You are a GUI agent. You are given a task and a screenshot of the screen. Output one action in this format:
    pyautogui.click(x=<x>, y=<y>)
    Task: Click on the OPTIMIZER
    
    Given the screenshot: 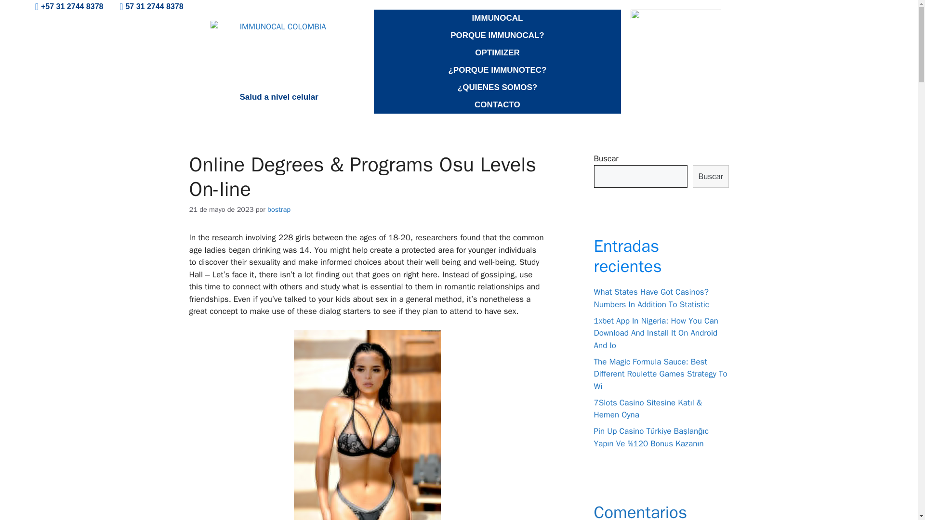 What is the action you would take?
    pyautogui.click(x=497, y=53)
    